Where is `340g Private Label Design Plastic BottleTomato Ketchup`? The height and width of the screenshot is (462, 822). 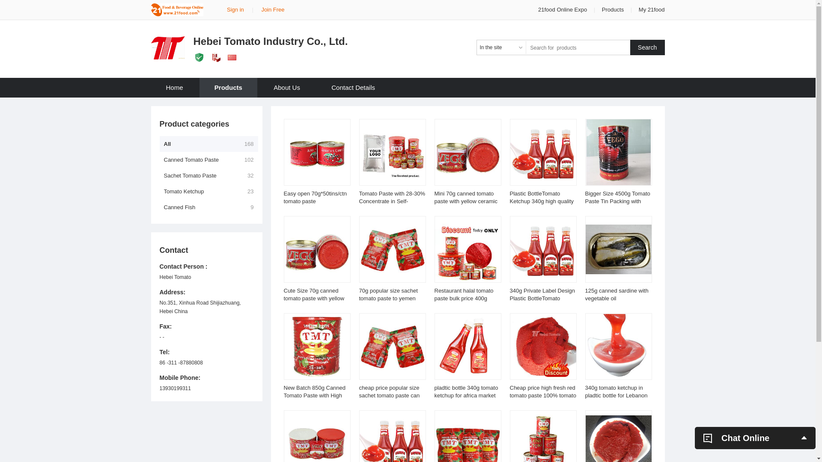
340g Private Label Design Plastic BottleTomato Ketchup is located at coordinates (542, 299).